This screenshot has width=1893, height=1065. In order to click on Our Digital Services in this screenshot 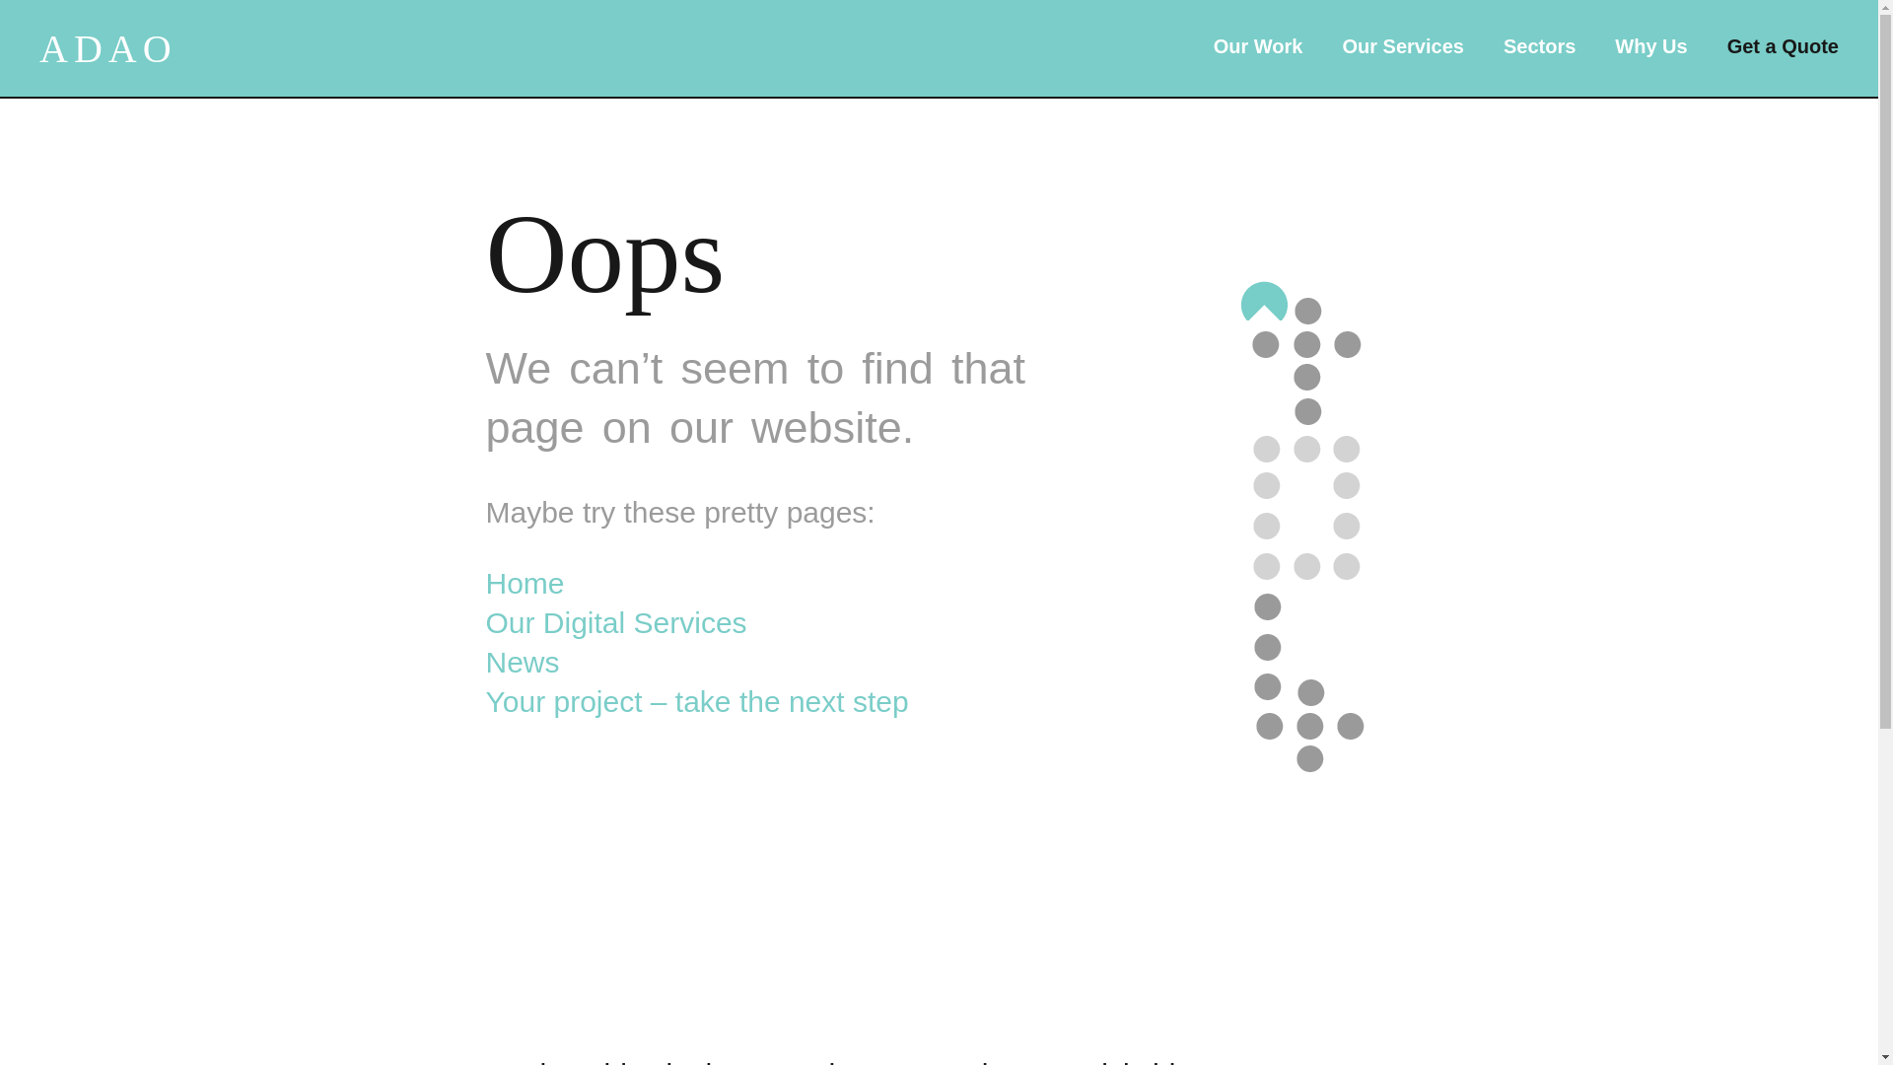, I will do `click(615, 622)`.